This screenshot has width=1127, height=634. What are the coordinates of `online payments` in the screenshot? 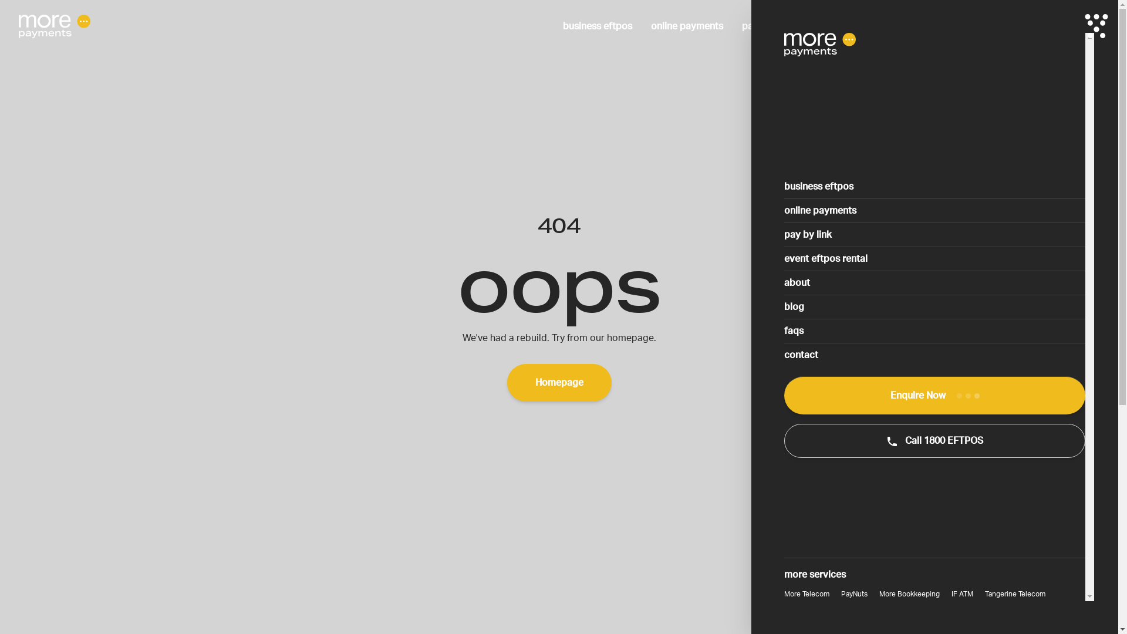 It's located at (934, 210).